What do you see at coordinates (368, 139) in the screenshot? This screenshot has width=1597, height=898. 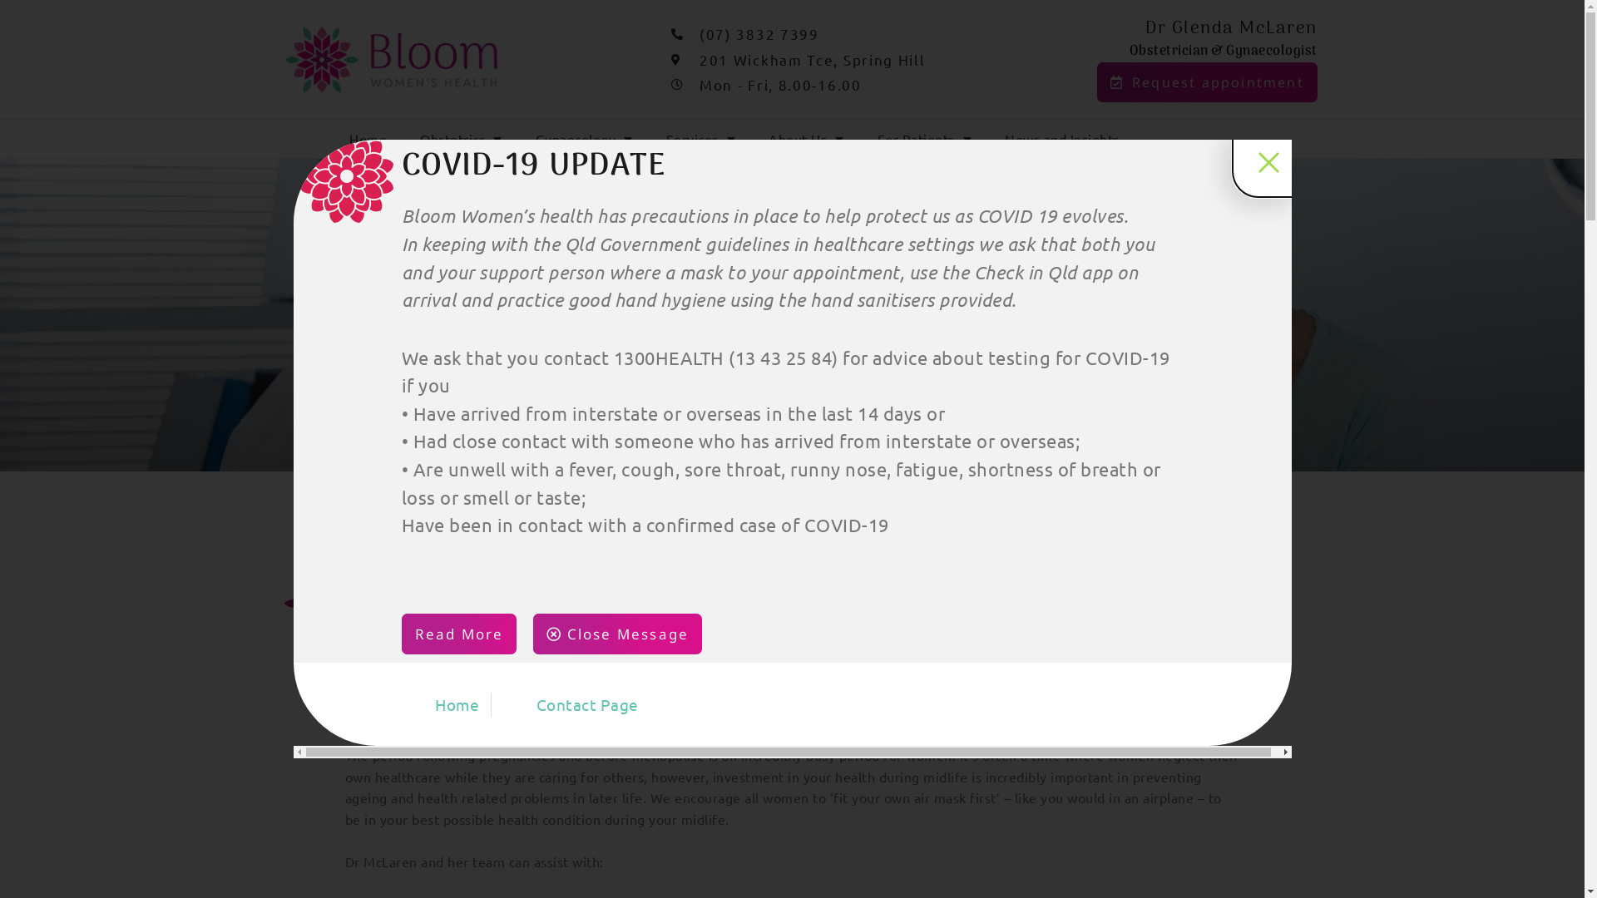 I see `Home` at bounding box center [368, 139].